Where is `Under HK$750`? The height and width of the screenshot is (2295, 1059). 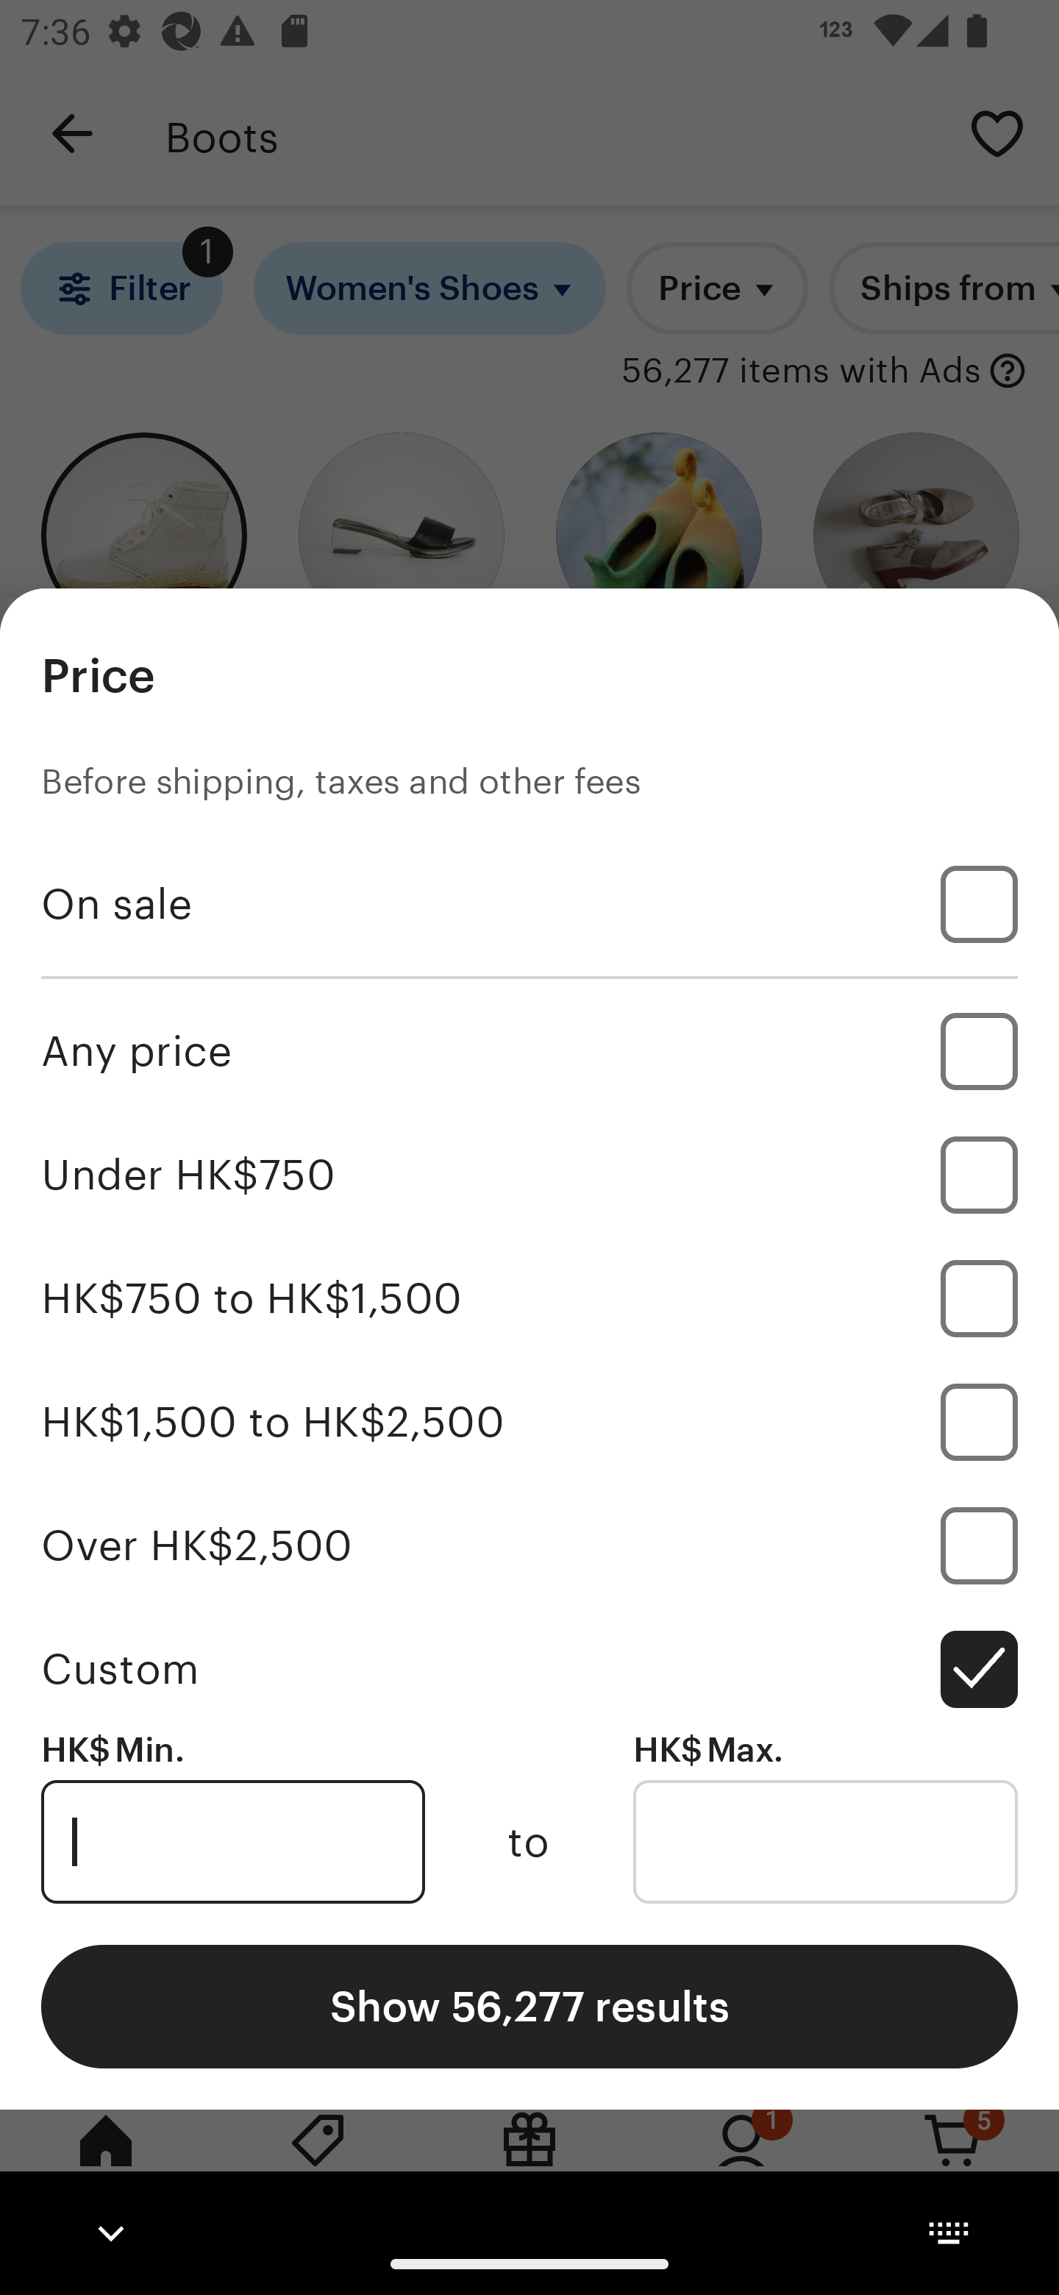 Under HK$750 is located at coordinates (529, 1175).